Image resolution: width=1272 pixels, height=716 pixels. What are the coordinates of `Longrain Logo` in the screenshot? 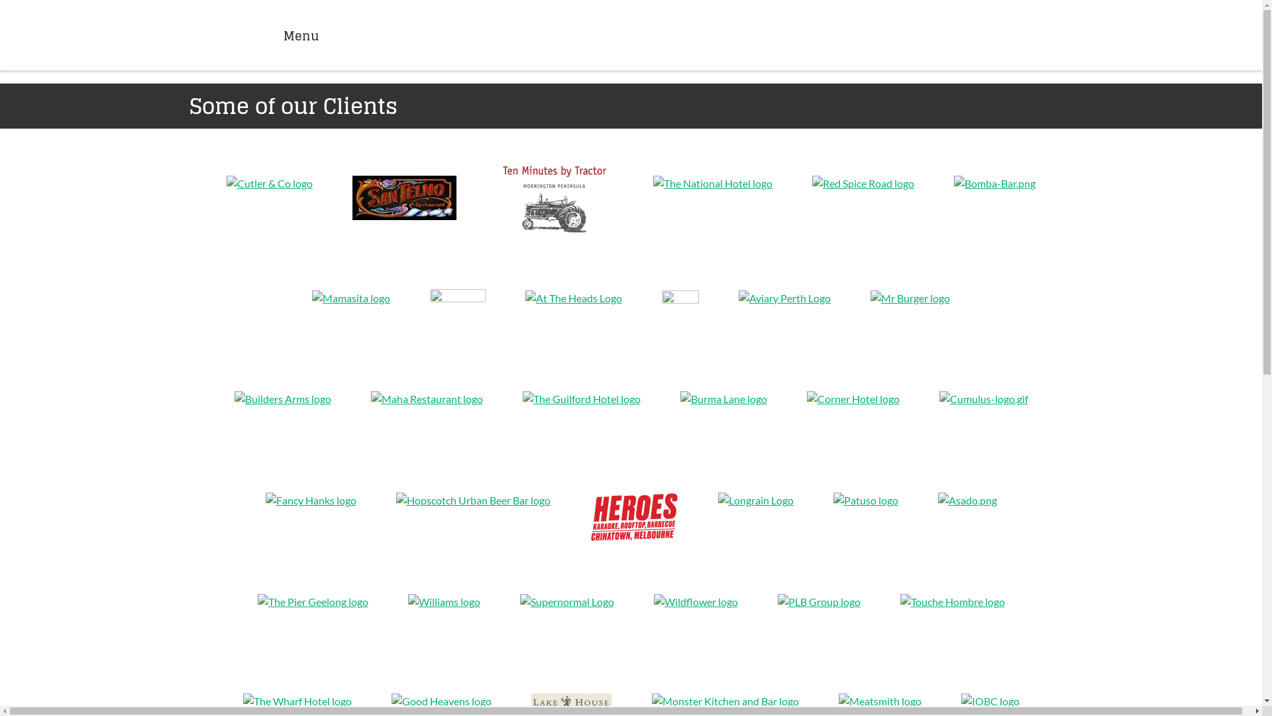 It's located at (756, 501).